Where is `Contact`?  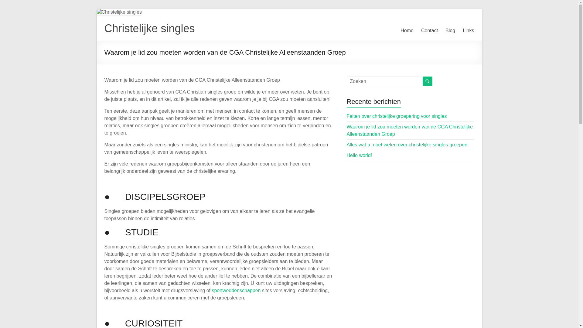 Contact is located at coordinates (429, 31).